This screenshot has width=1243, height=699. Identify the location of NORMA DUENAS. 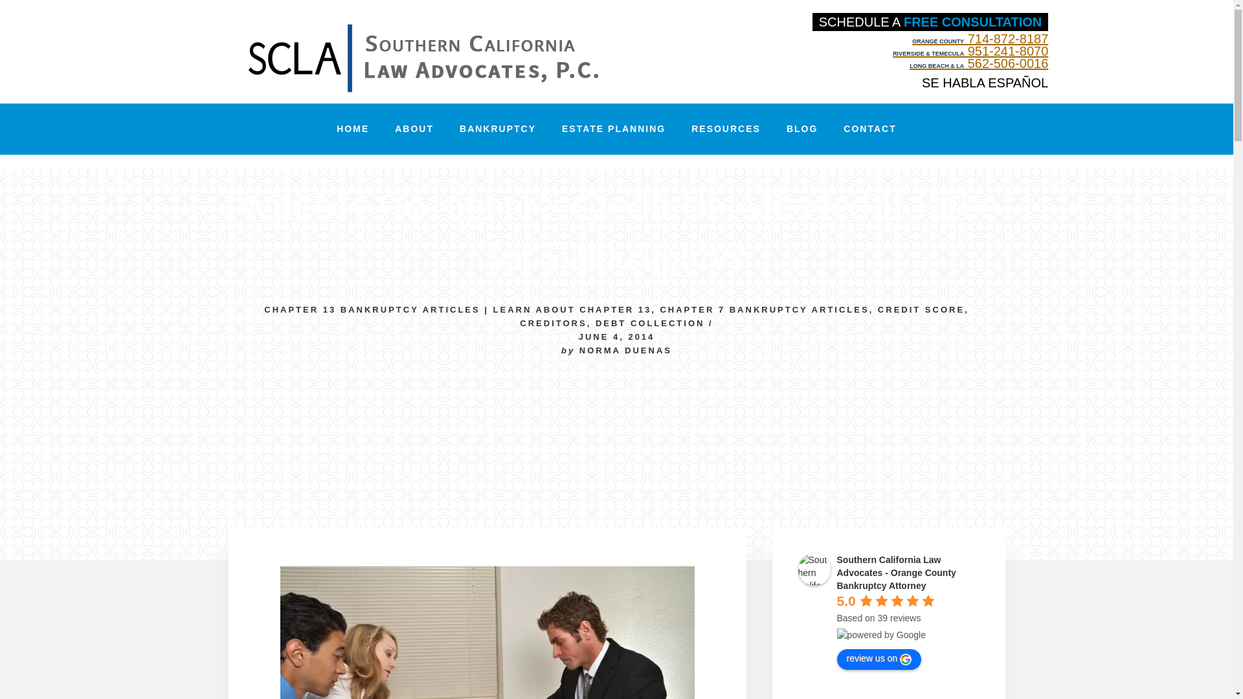
(625, 349).